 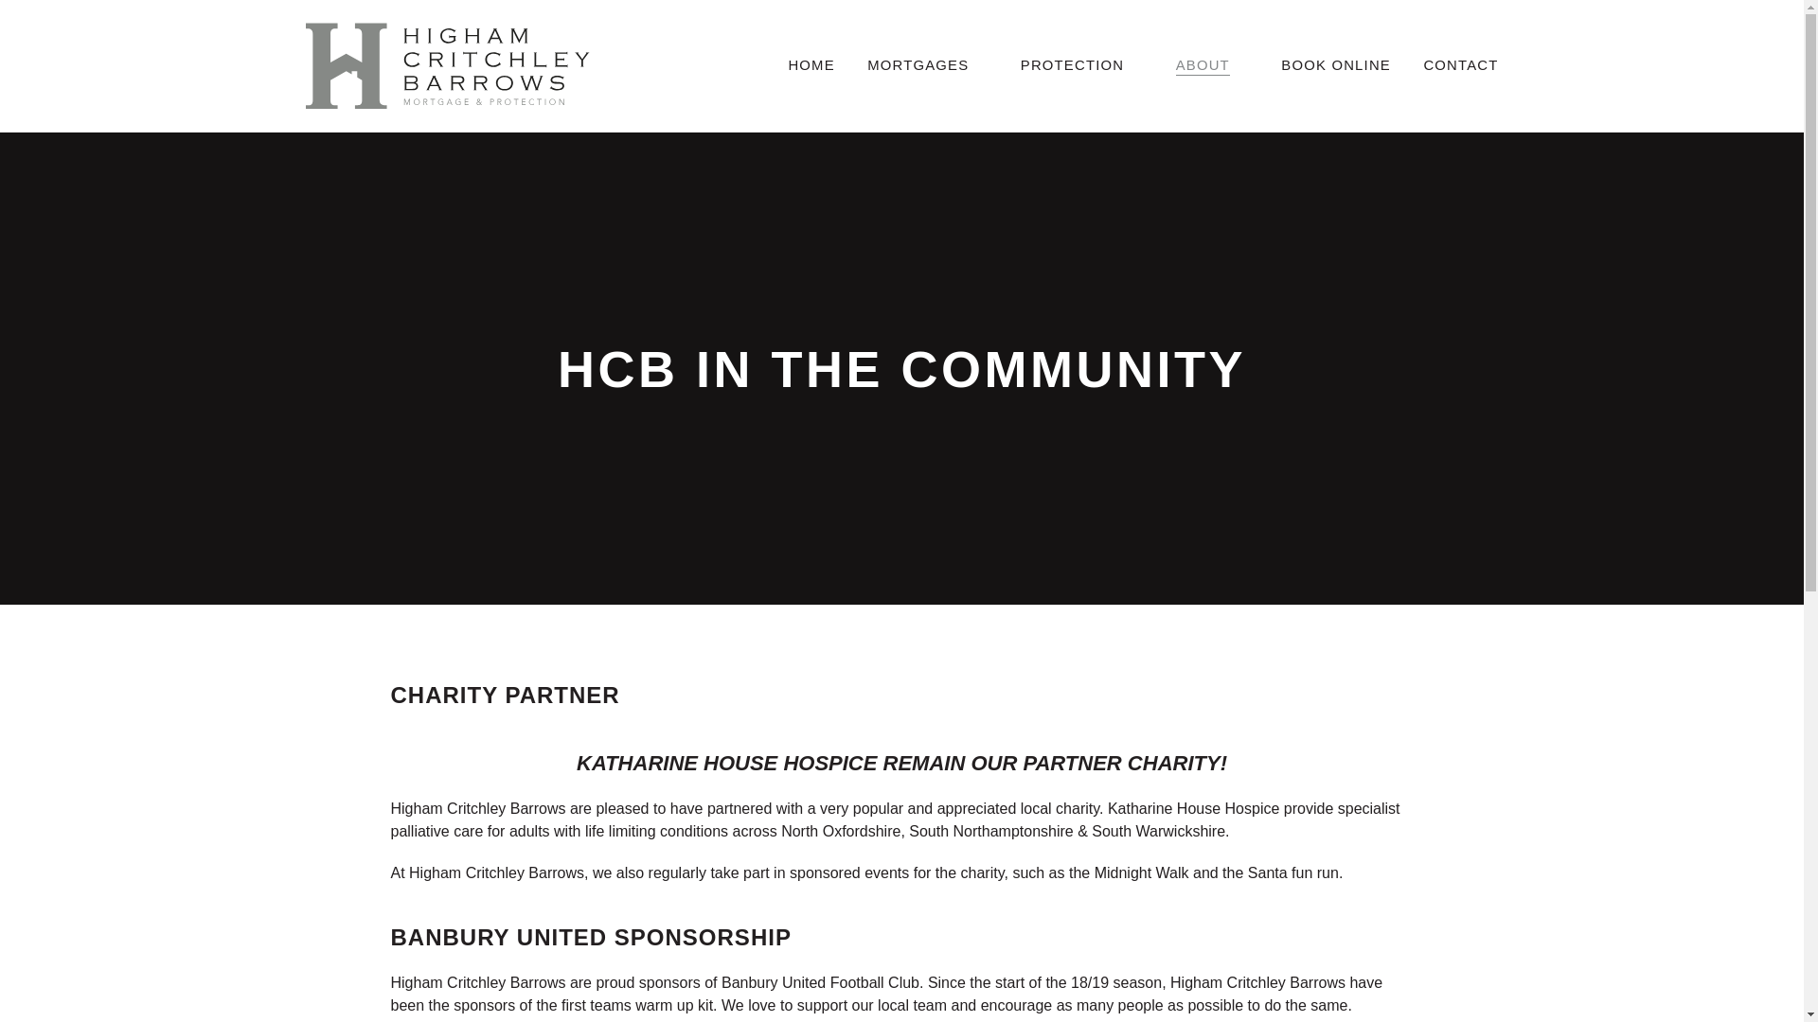 I want to click on MORTGAGES, so click(x=918, y=66).